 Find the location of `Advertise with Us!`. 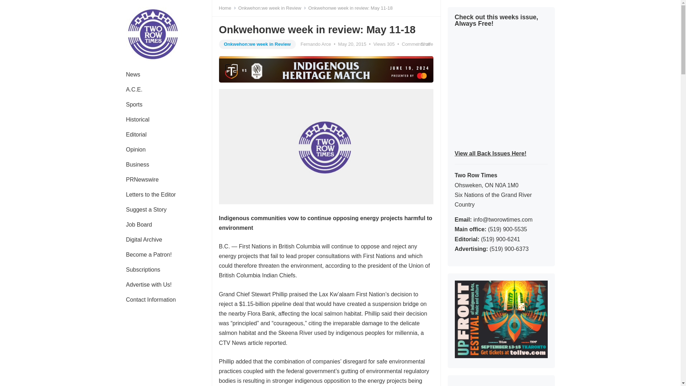

Advertise with Us! is located at coordinates (149, 284).